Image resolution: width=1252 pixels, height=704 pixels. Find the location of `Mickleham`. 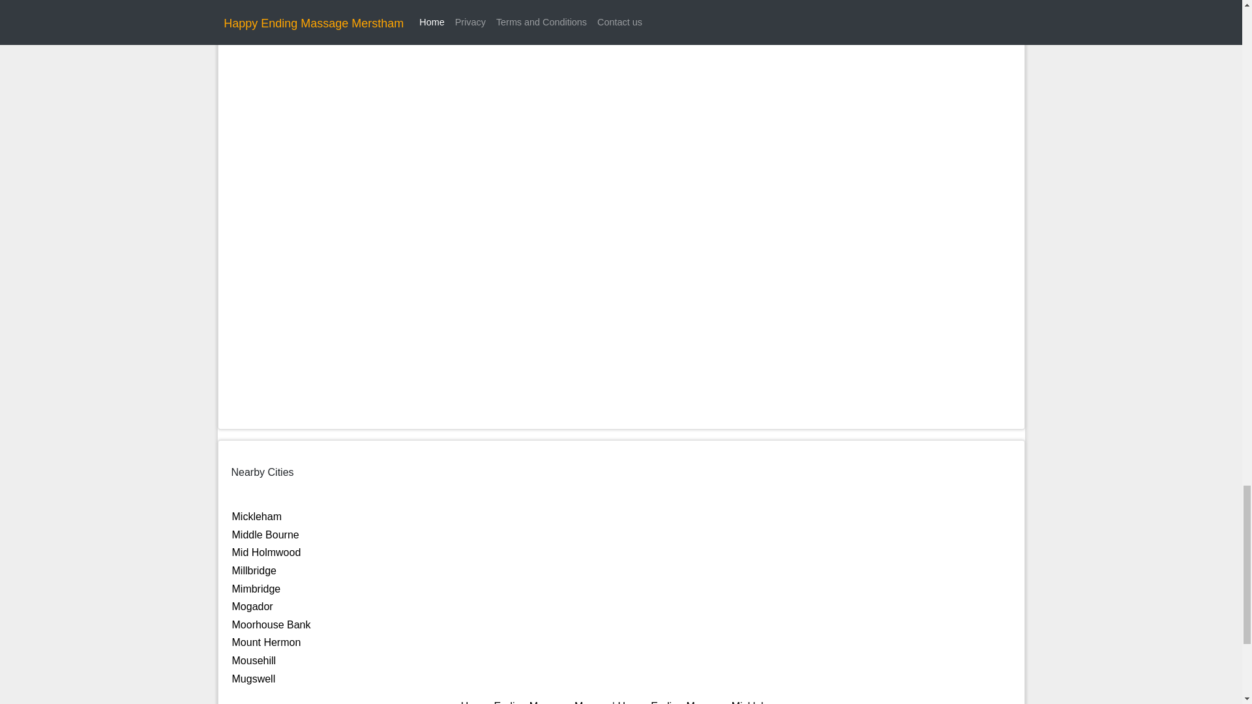

Mickleham is located at coordinates (257, 516).